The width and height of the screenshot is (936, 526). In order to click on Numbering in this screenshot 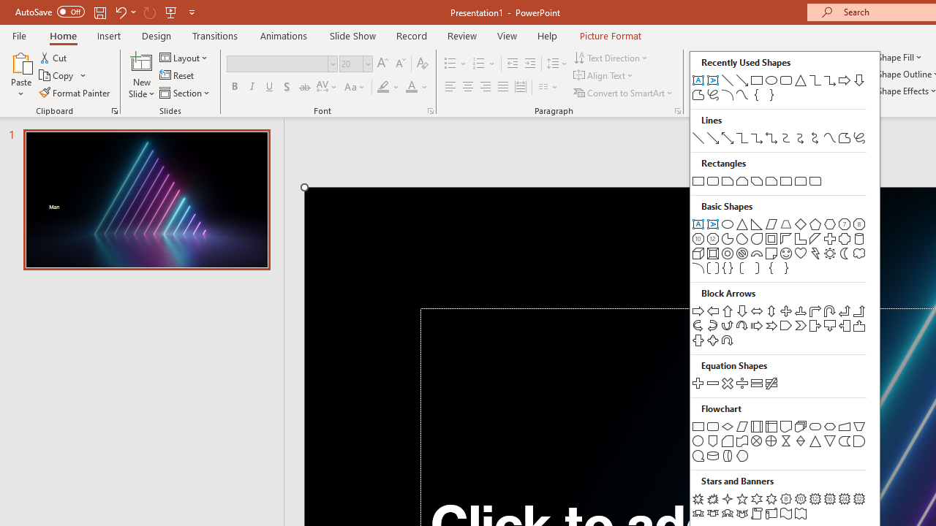, I will do `click(484, 64)`.